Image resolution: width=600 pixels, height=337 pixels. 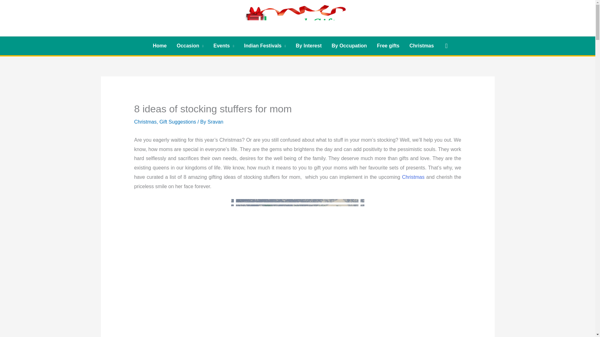 What do you see at coordinates (309, 46) in the screenshot?
I see `By Interest` at bounding box center [309, 46].